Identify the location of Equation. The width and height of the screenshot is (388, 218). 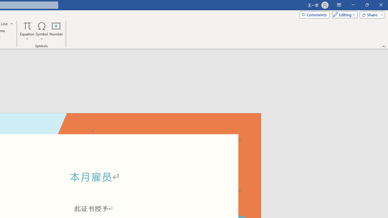
(27, 25).